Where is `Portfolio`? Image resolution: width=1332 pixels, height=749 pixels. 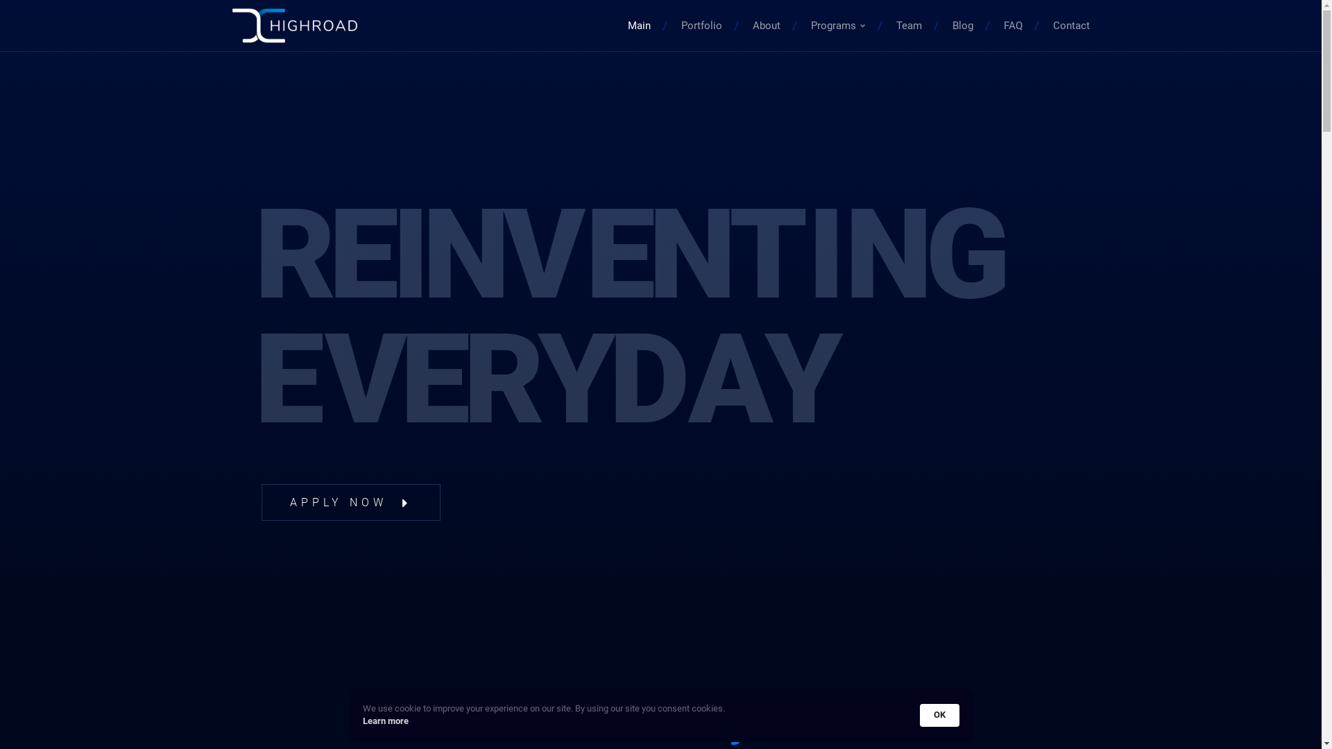 Portfolio is located at coordinates (702, 26).